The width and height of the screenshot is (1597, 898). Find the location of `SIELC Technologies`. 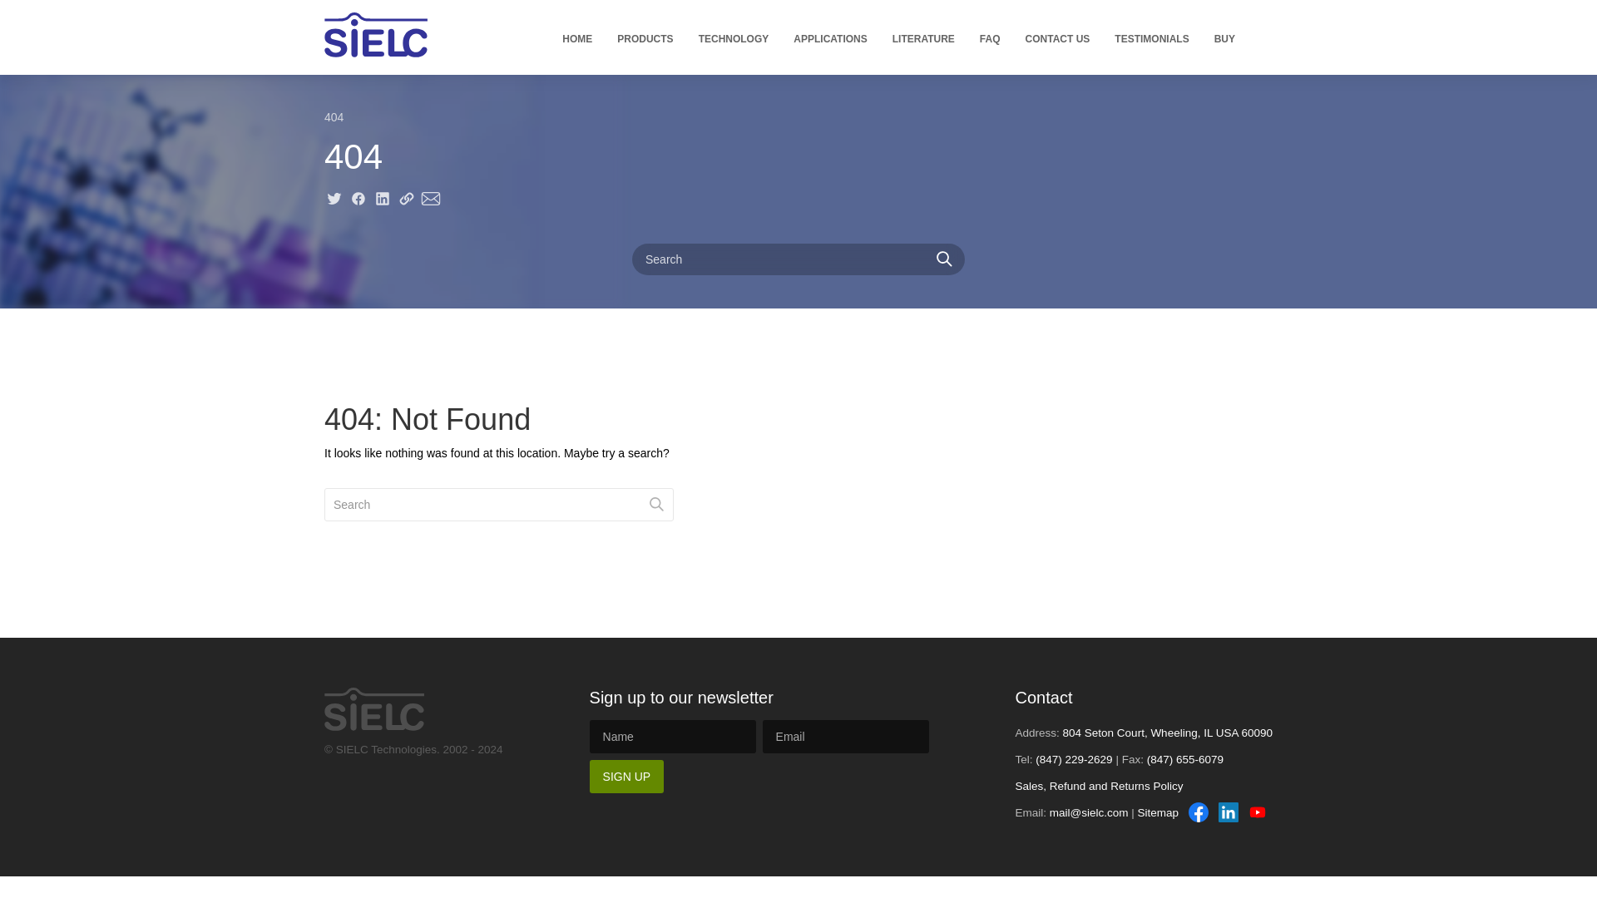

SIELC Technologies is located at coordinates (376, 35).